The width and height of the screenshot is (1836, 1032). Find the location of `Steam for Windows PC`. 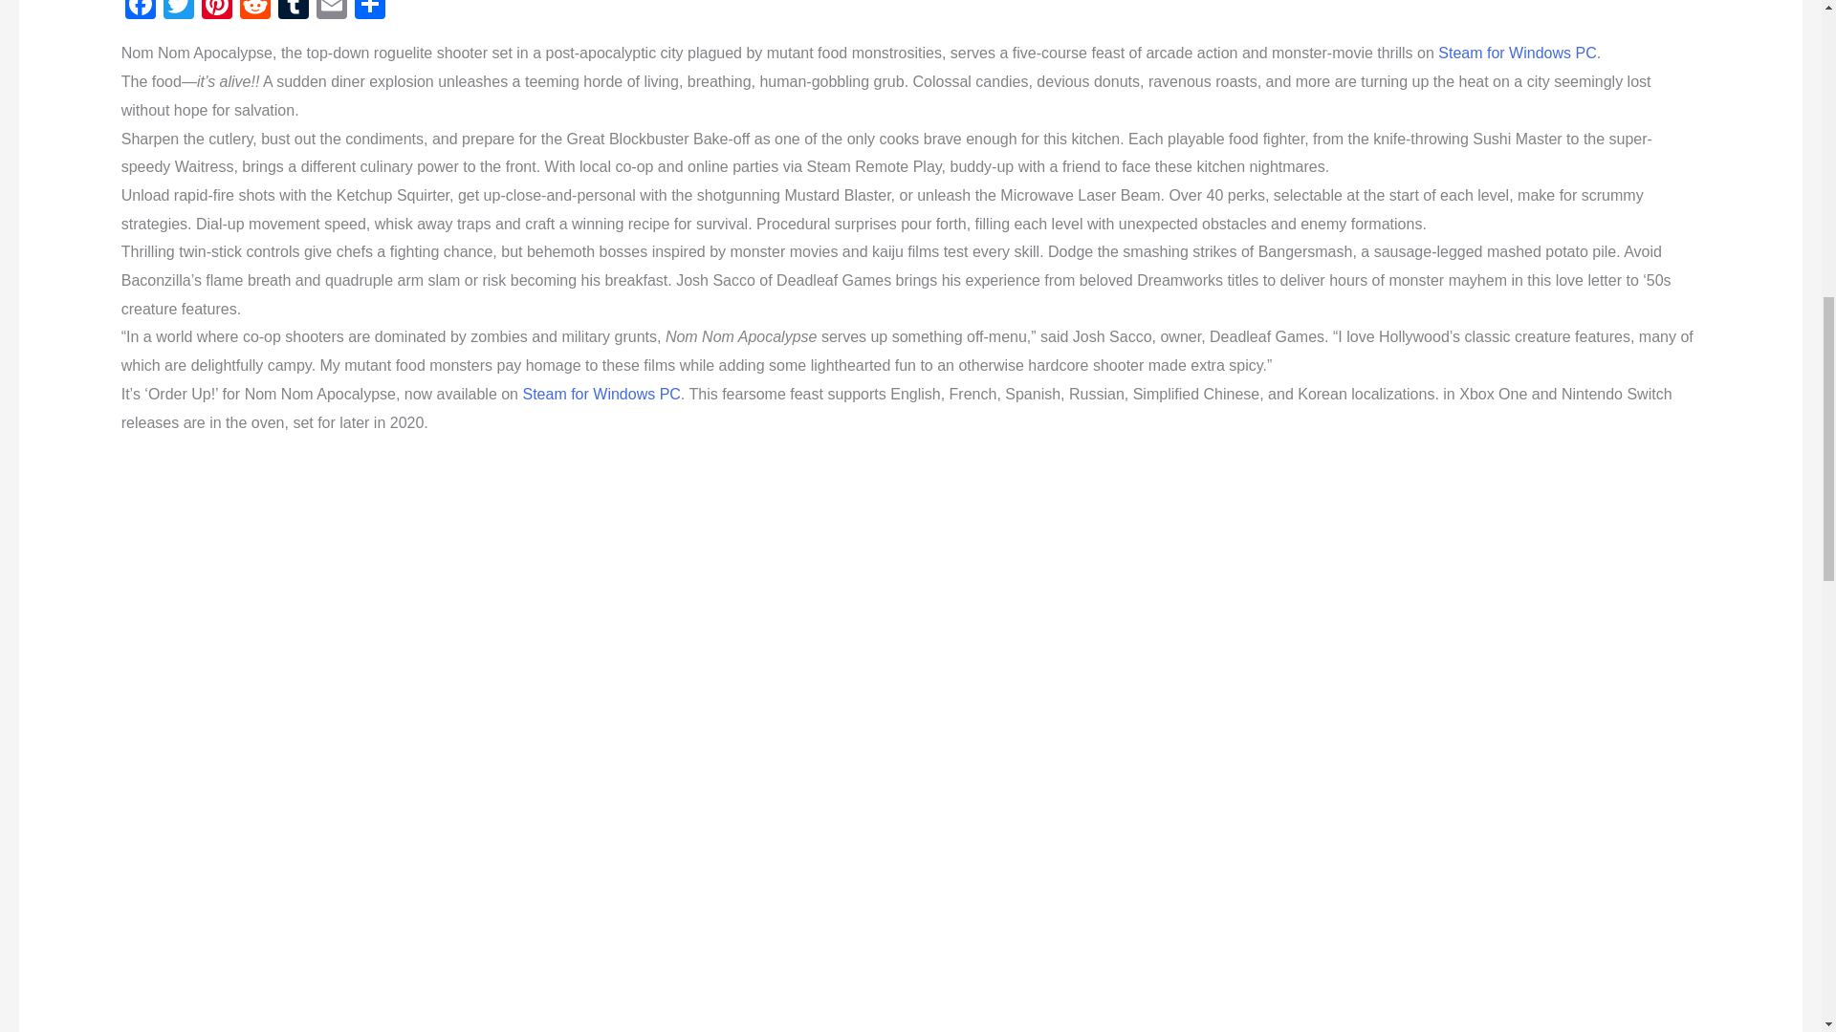

Steam for Windows PC is located at coordinates (601, 394).